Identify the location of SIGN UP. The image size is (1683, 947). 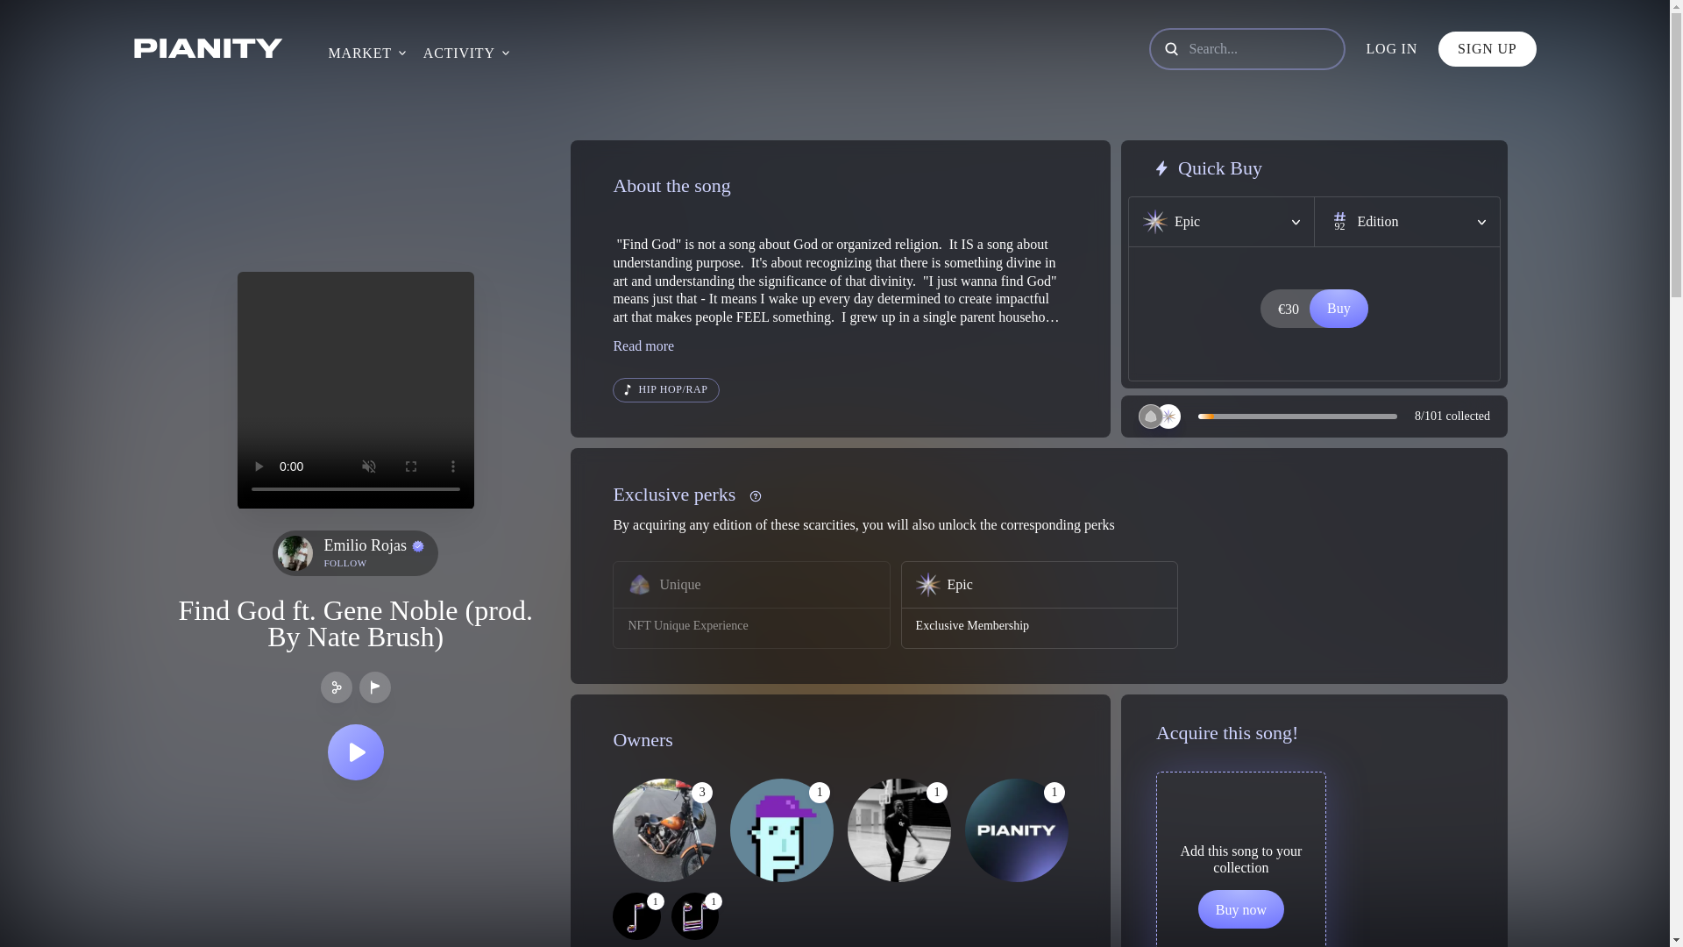
(373, 545).